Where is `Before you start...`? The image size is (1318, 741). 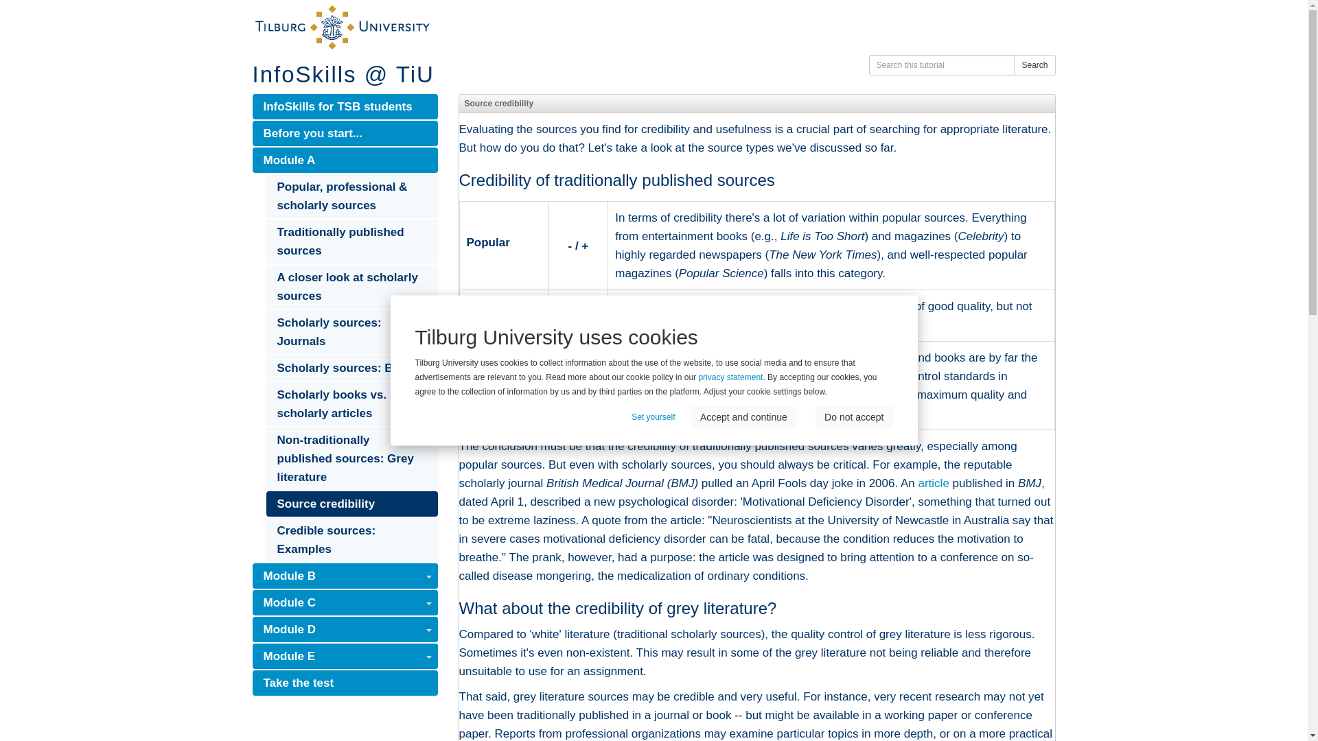 Before you start... is located at coordinates (345, 133).